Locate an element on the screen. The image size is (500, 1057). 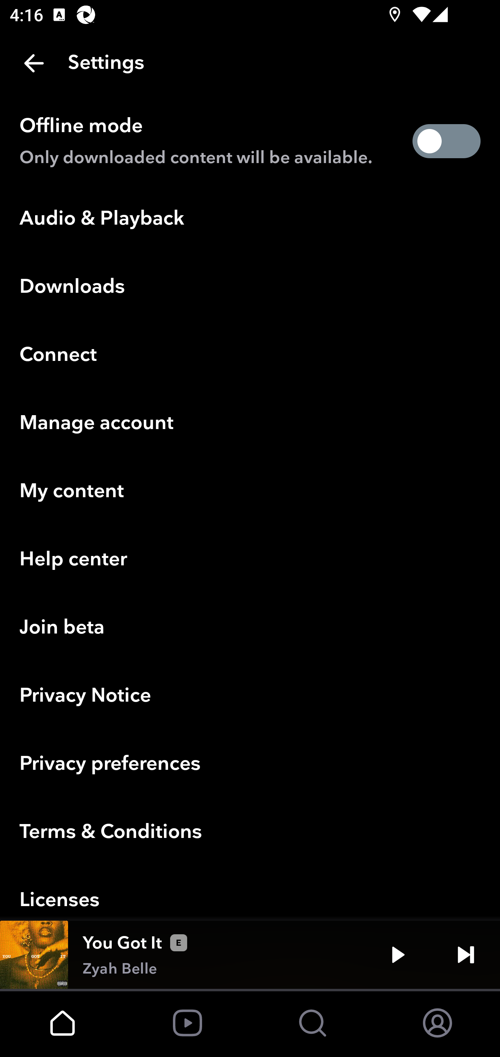
Licenses is located at coordinates (250, 894).